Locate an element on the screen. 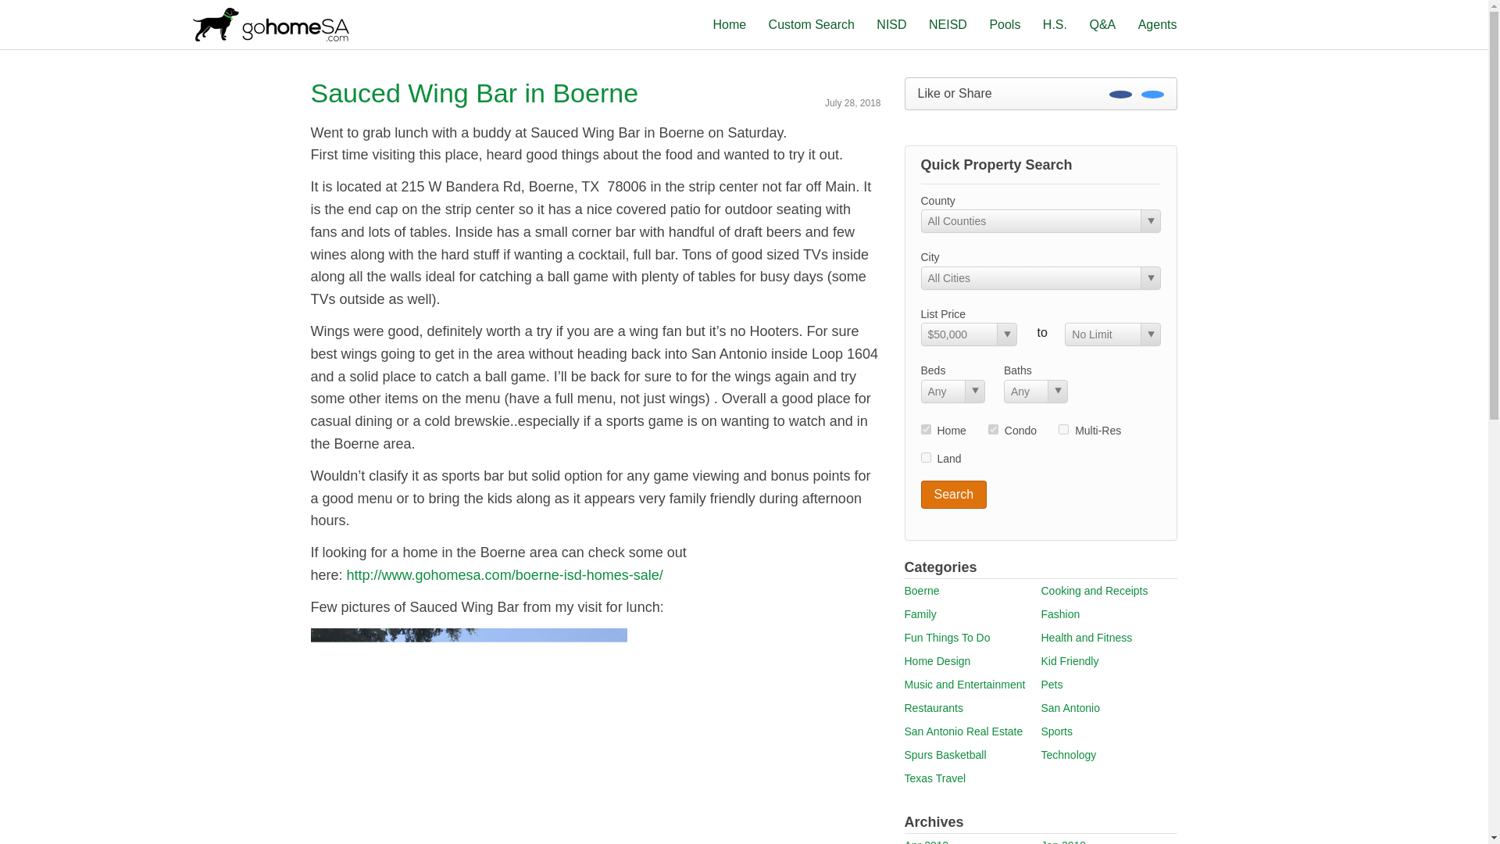 Image resolution: width=1500 pixels, height=844 pixels. Custom Search is located at coordinates (811, 23).